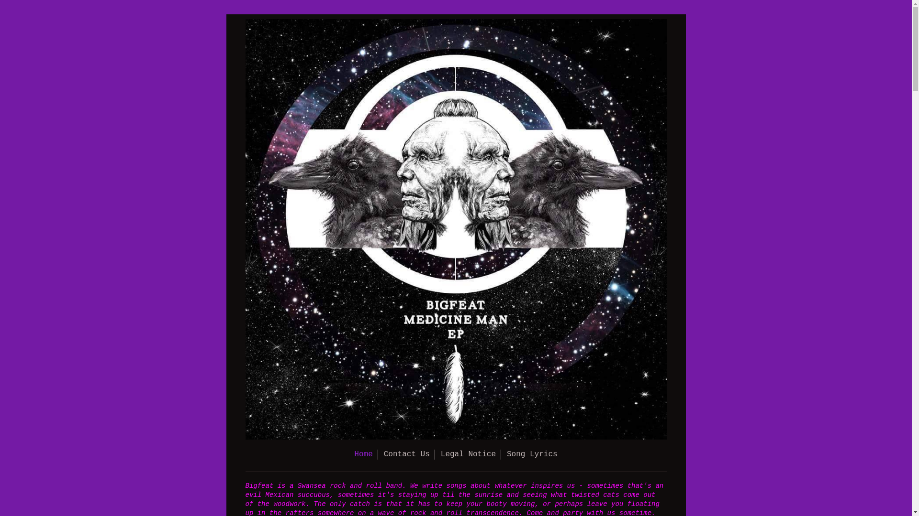 This screenshot has width=919, height=516. Describe the element at coordinates (532, 455) in the screenshot. I see `Song Lyrics` at that location.